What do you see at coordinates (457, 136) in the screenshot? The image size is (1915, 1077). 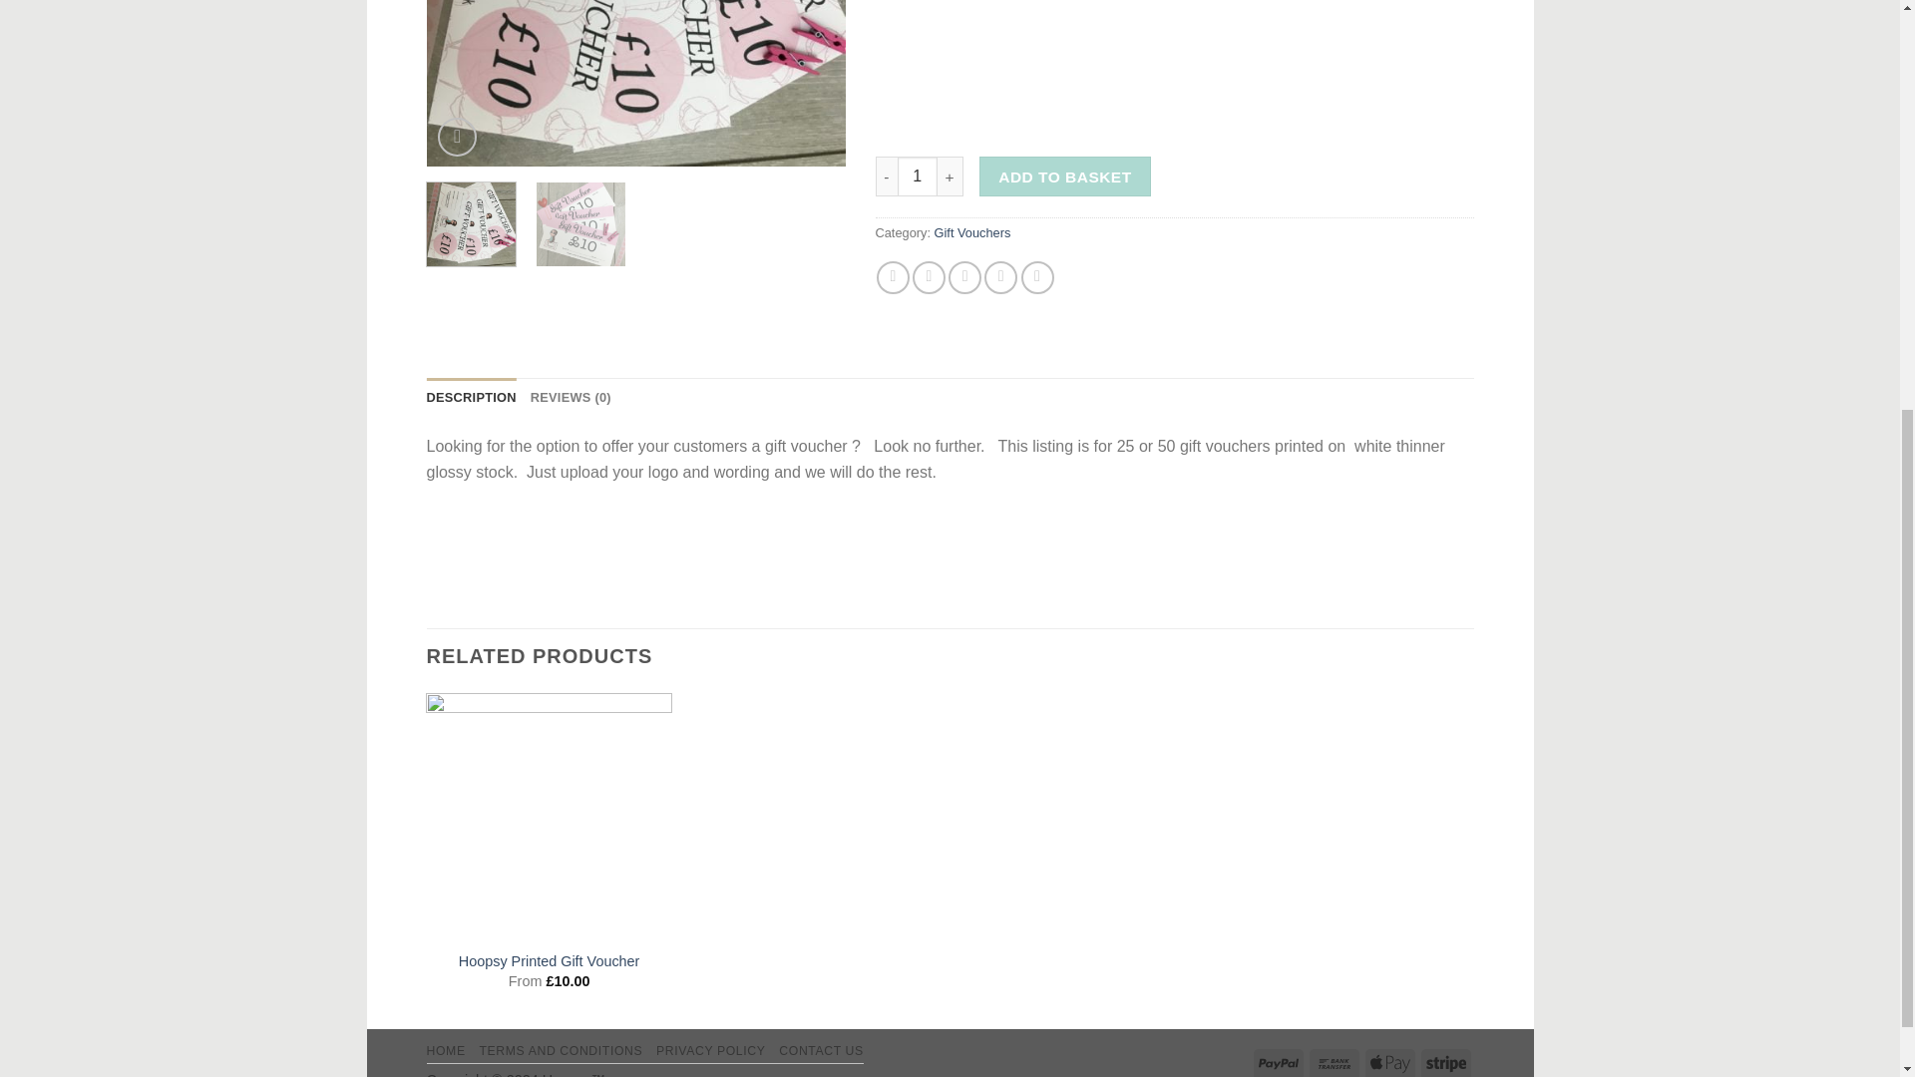 I see `Zoom` at bounding box center [457, 136].